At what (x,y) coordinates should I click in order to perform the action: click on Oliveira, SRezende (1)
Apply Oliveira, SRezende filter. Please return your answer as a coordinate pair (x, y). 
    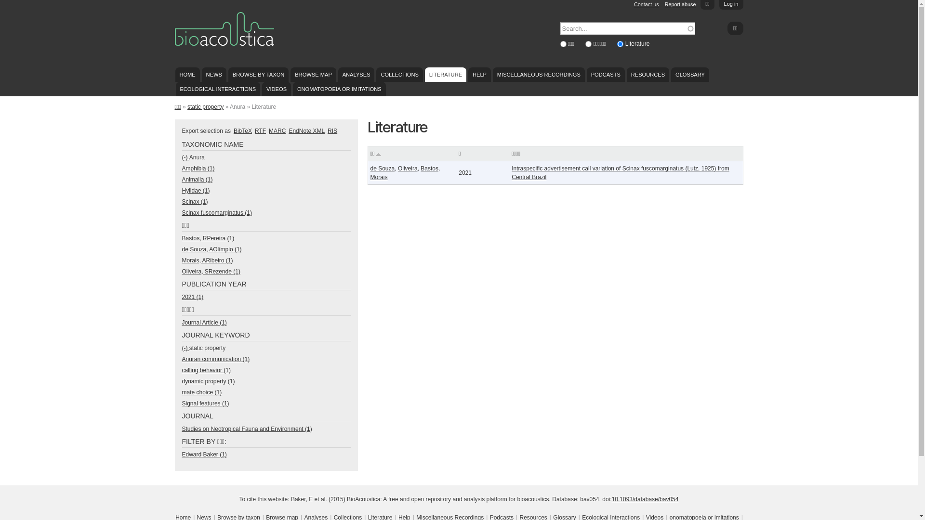
    Looking at the image, I should click on (211, 272).